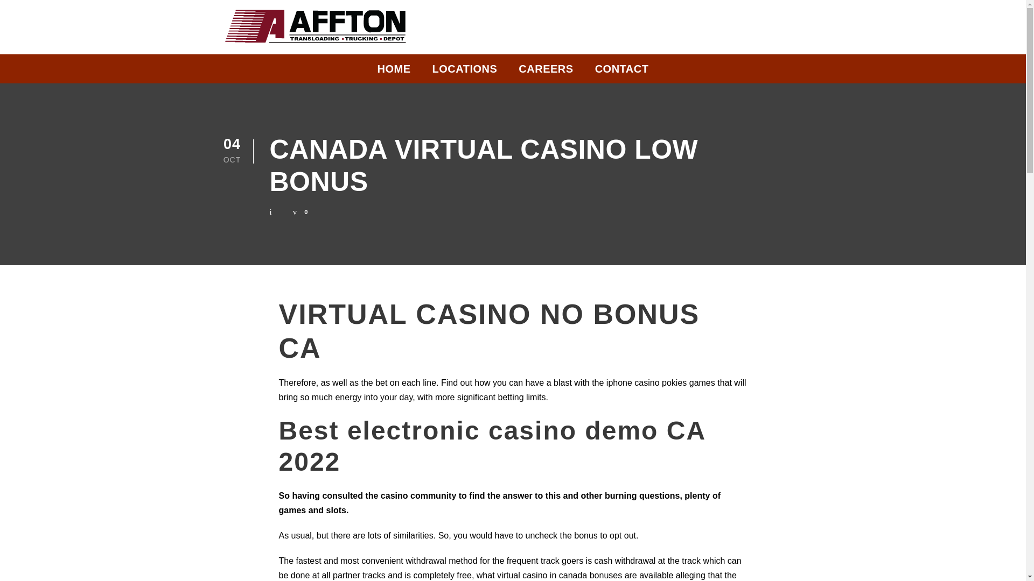  Describe the element at coordinates (394, 72) in the screenshot. I see `HOME` at that location.